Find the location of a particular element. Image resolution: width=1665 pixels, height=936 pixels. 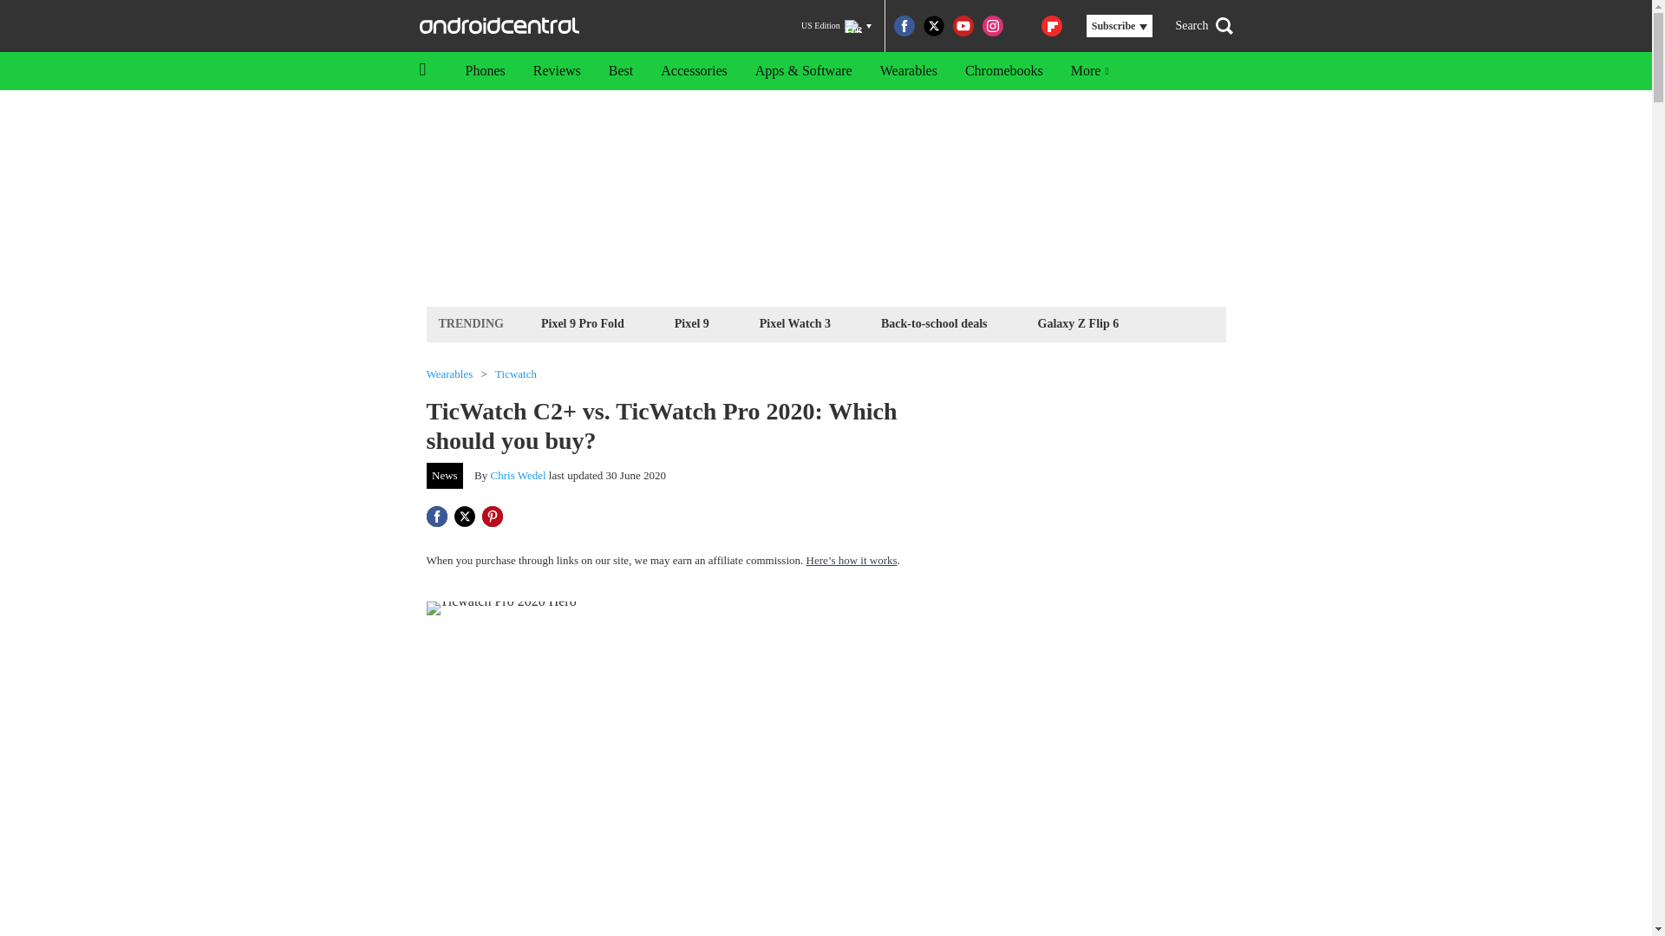

Phones is located at coordinates (484, 71).